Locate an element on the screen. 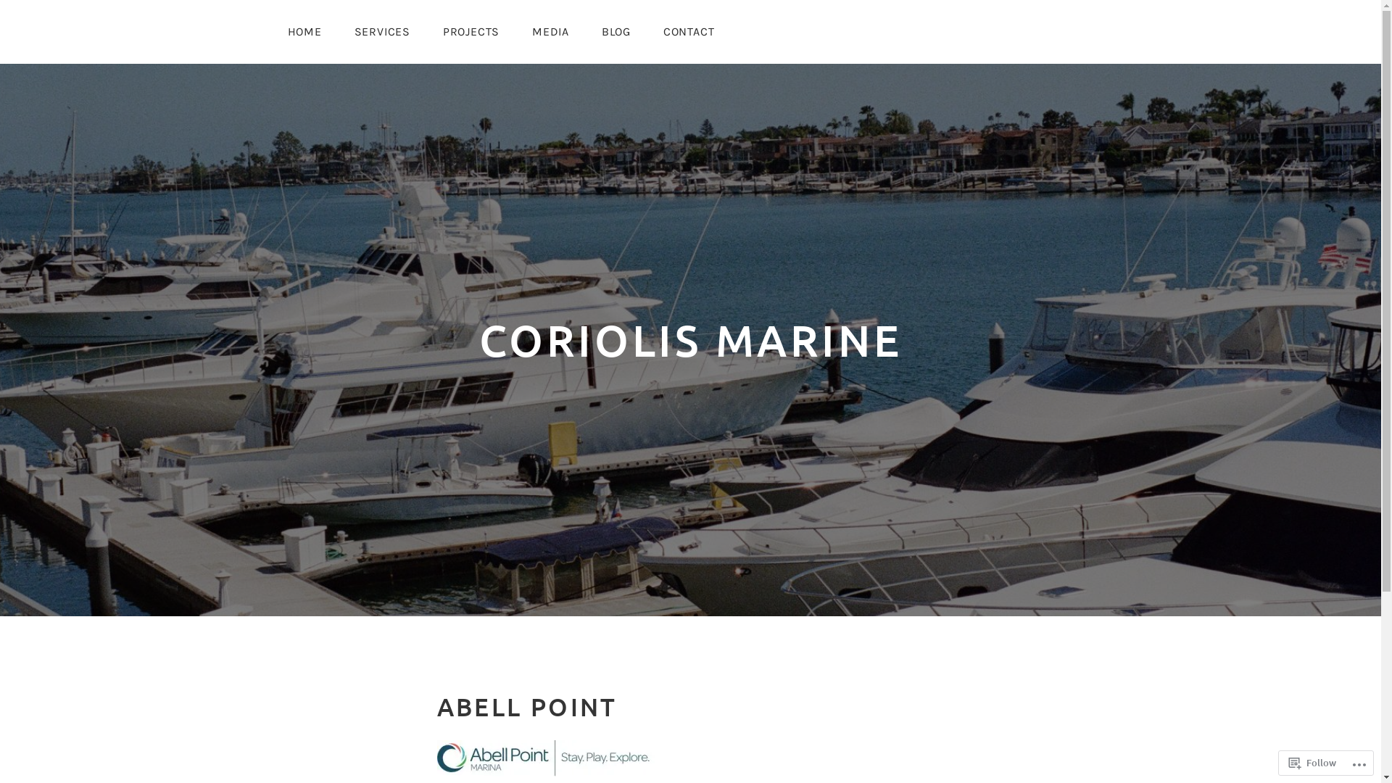 The height and width of the screenshot is (783, 1392). CORIOLIS MARINE is located at coordinates (690, 340).